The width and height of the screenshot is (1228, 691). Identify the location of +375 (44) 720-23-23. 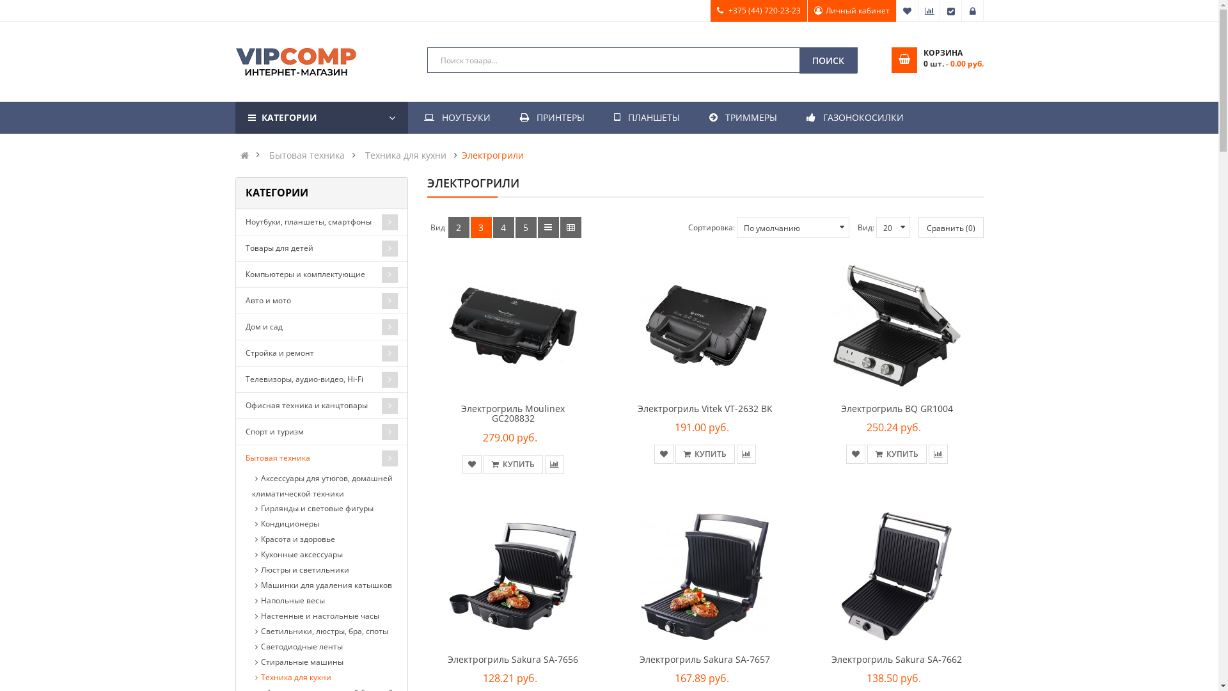
(759, 11).